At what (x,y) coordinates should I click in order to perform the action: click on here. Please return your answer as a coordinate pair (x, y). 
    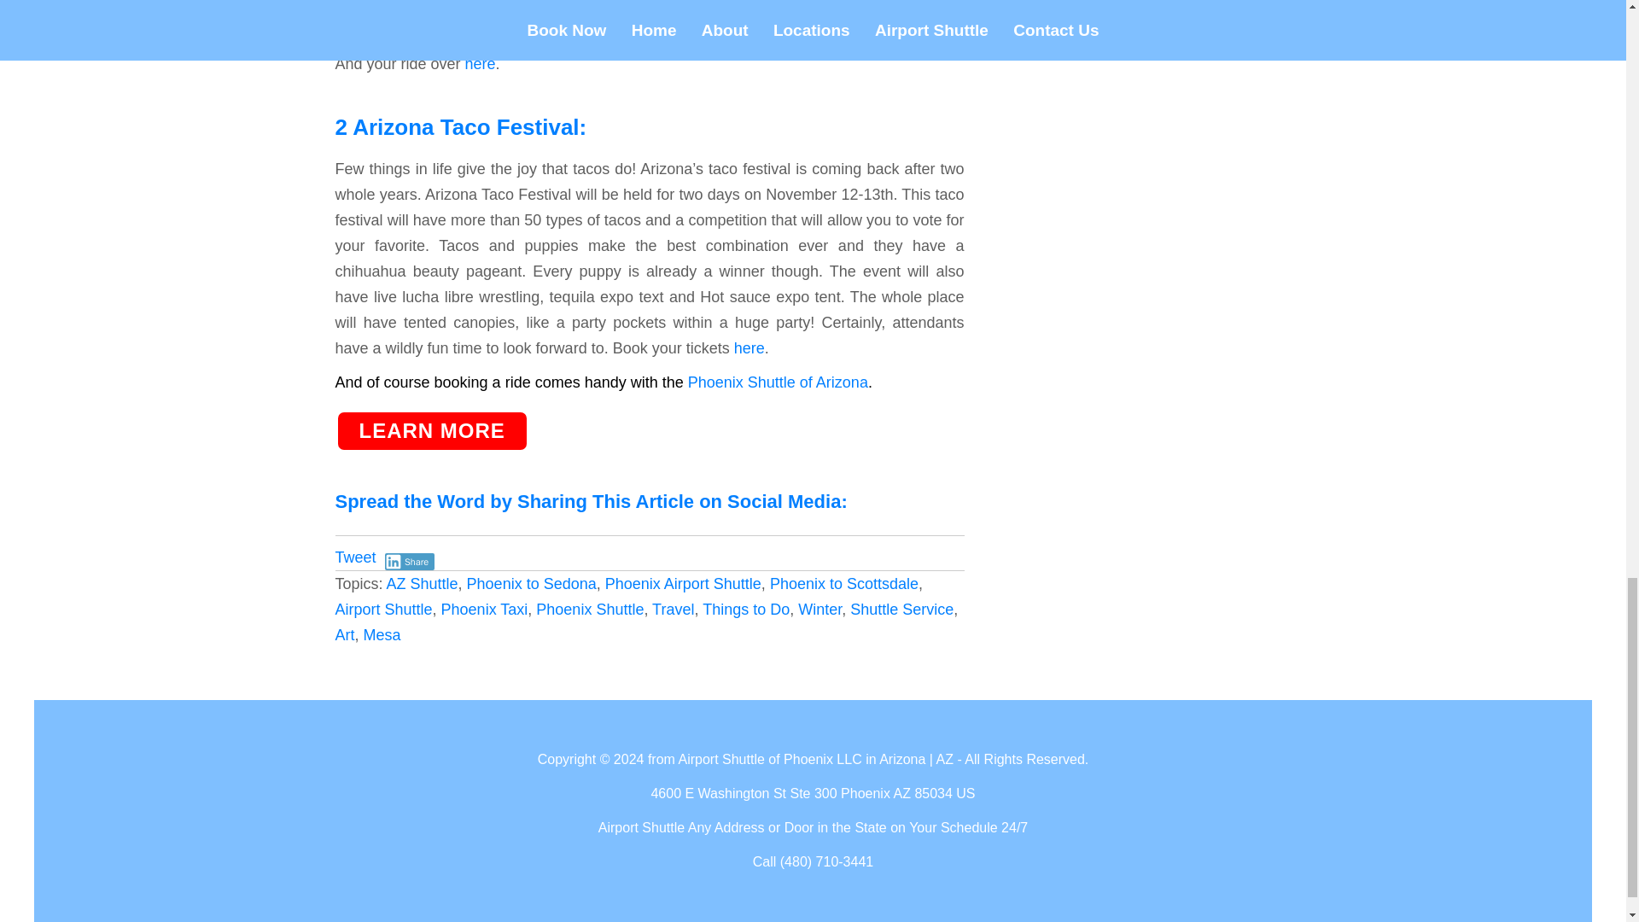
    Looking at the image, I should click on (750, 348).